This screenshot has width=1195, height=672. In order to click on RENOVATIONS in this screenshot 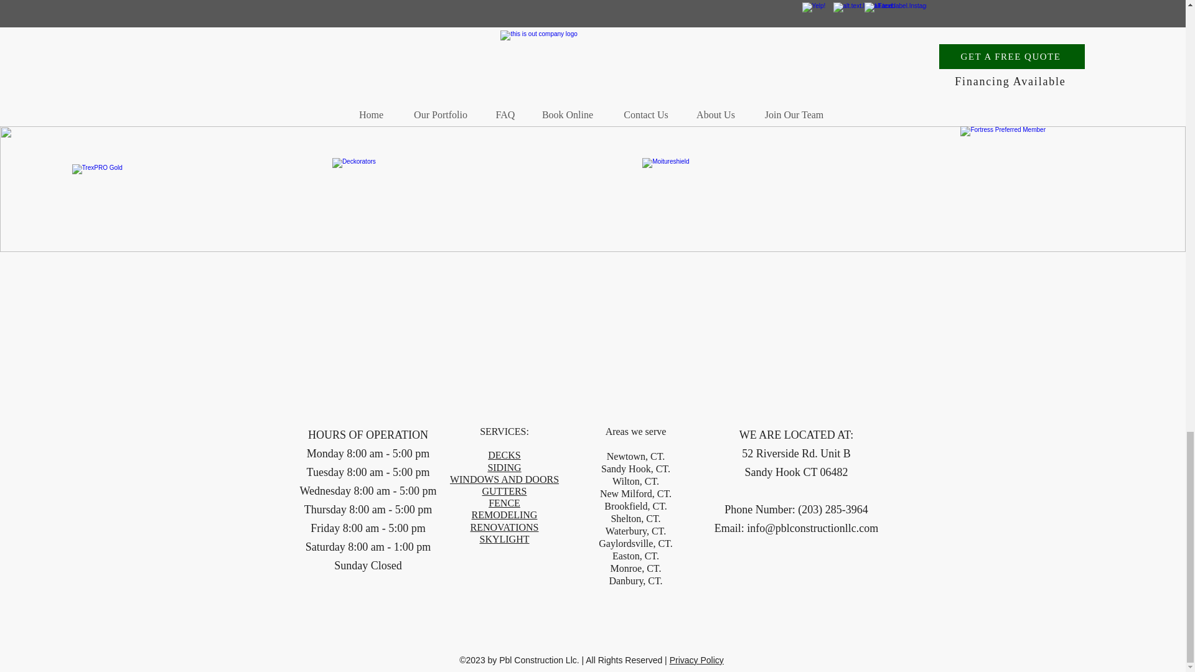, I will do `click(504, 526)`.